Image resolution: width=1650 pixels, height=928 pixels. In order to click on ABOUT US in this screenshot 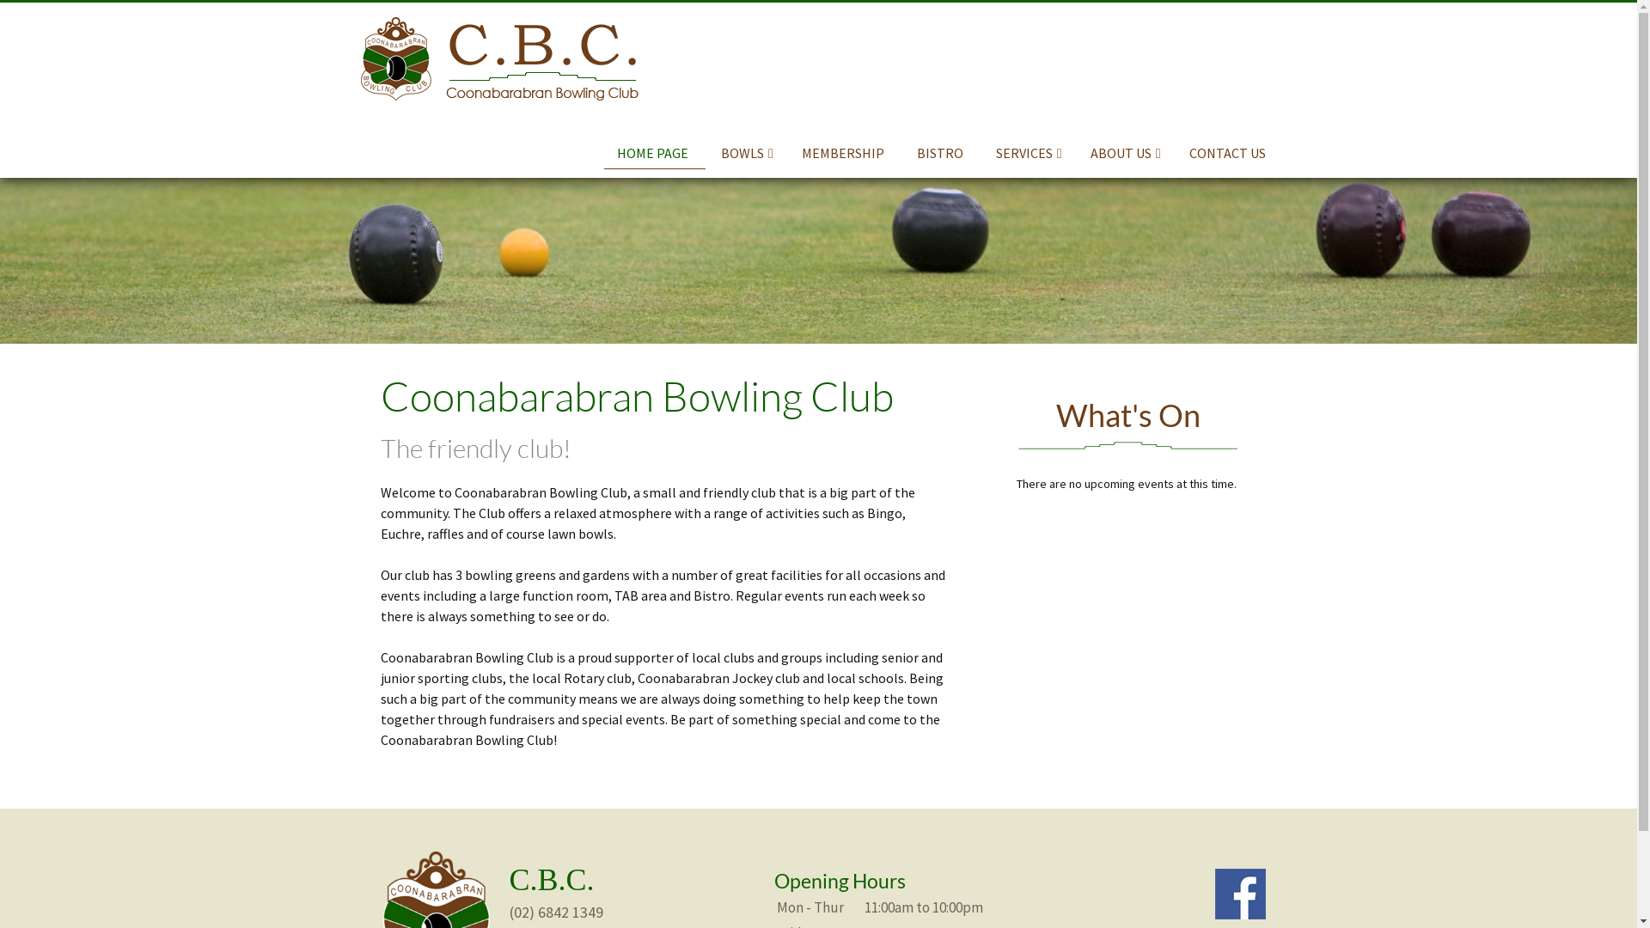, I will do `click(1126, 153)`.